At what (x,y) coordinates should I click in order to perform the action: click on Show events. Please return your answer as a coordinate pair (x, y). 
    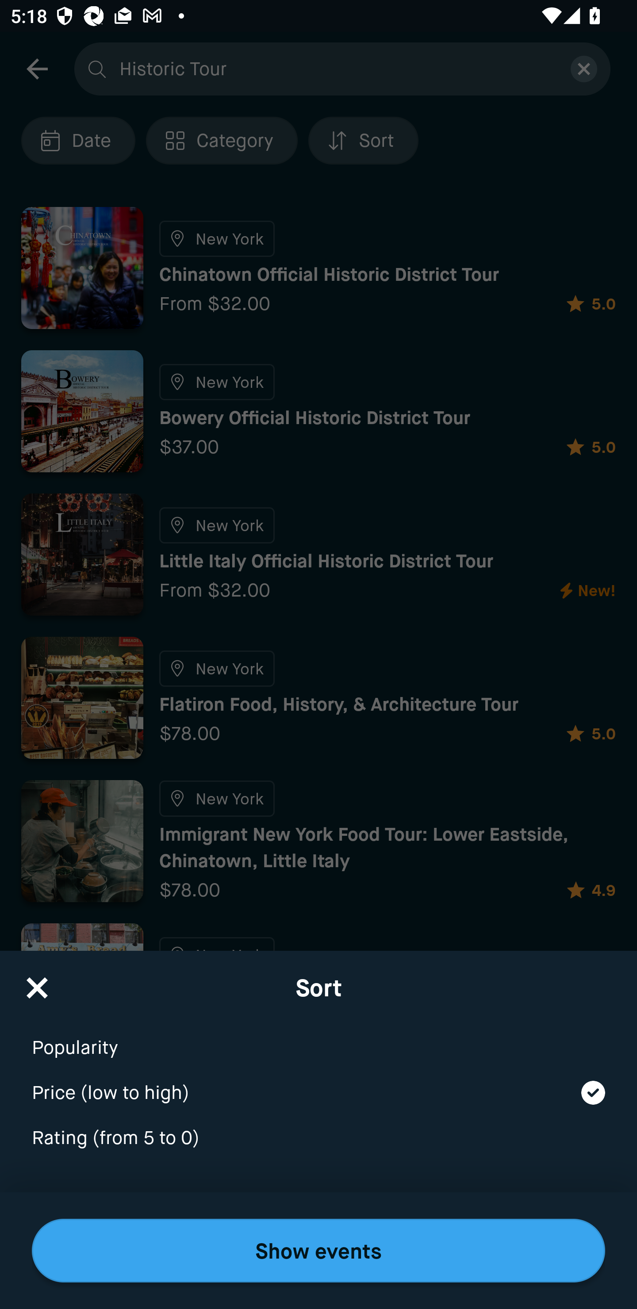
    Looking at the image, I should click on (318, 1251).